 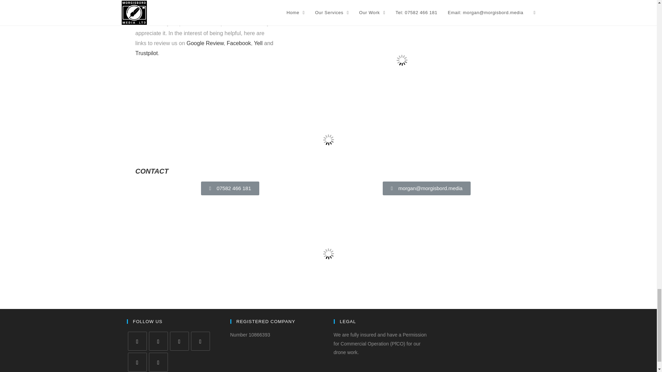 I want to click on Youtube, so click(x=159, y=362).